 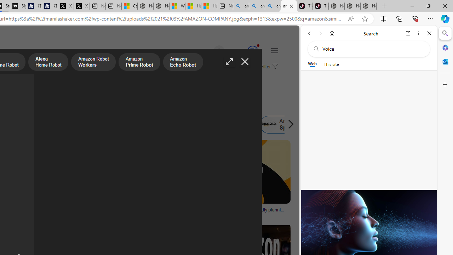 What do you see at coordinates (212, 215) in the screenshot?
I see `theverge.com` at bounding box center [212, 215].